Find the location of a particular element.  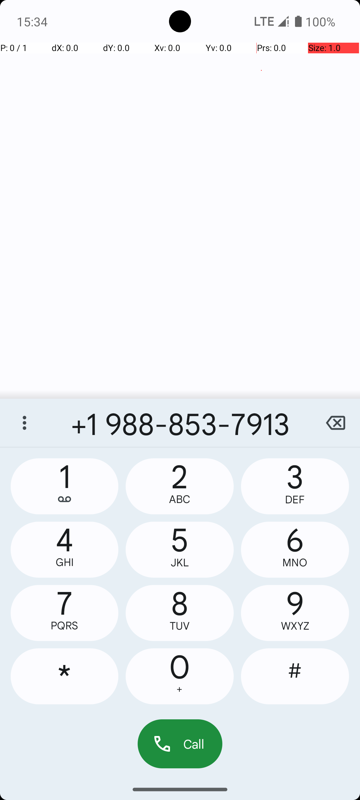

+1 988-853-7913 is located at coordinates (180, 423).